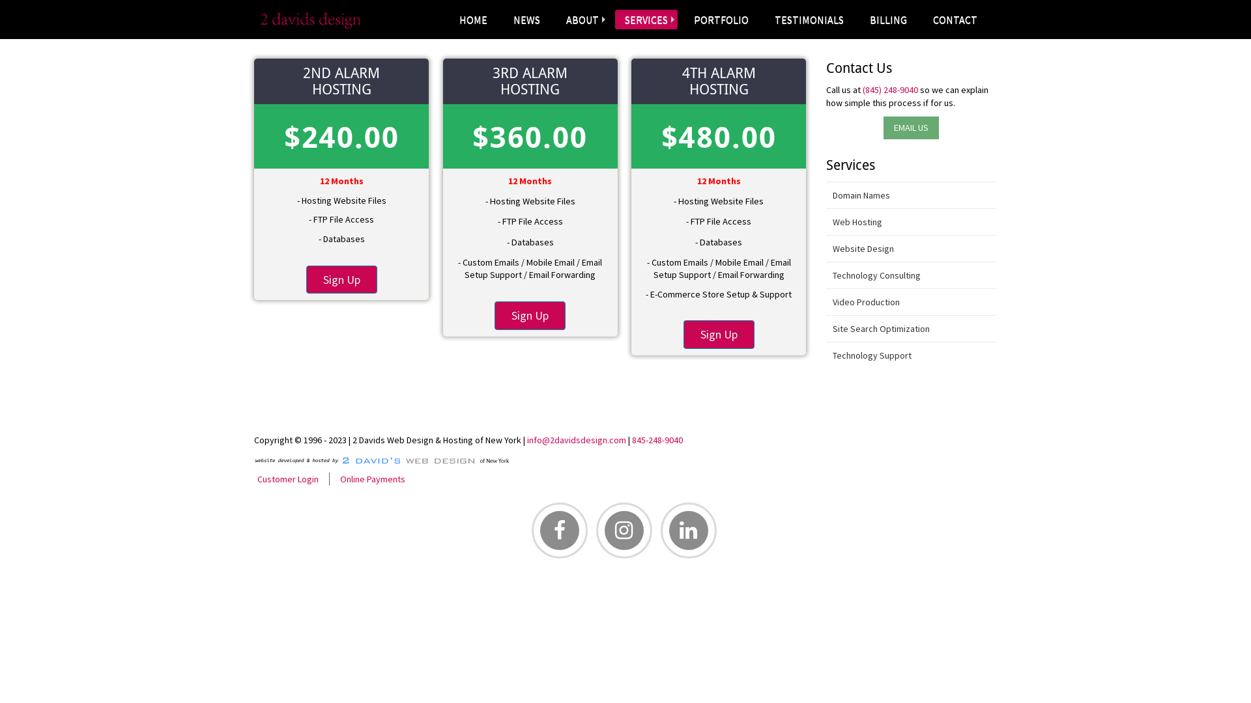  Describe the element at coordinates (373, 479) in the screenshot. I see `Online Payments` at that location.